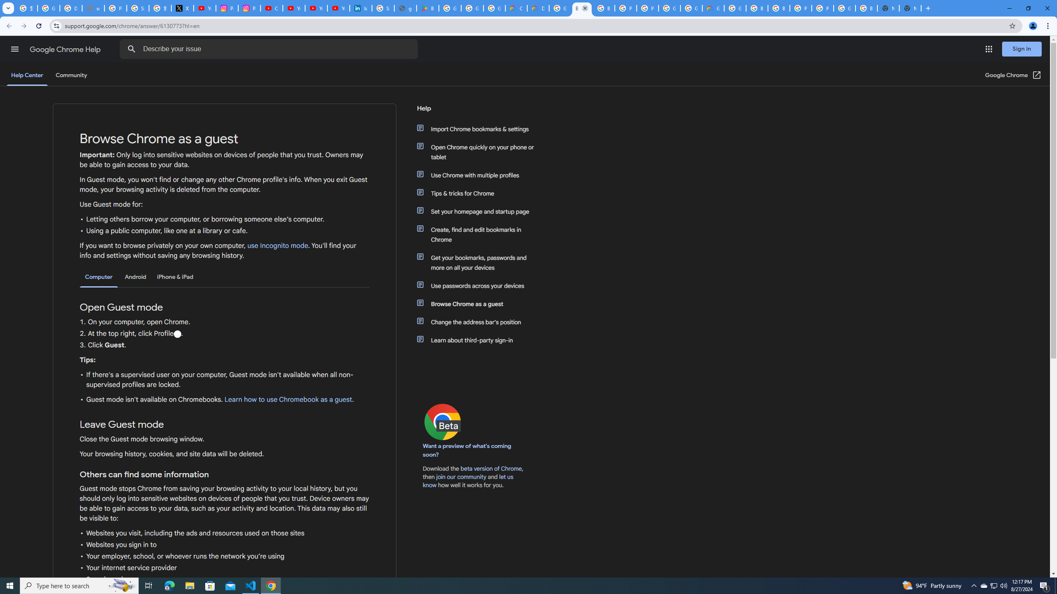 The height and width of the screenshot is (594, 1057). I want to click on Google Cloud Estimate Summary, so click(713, 8).